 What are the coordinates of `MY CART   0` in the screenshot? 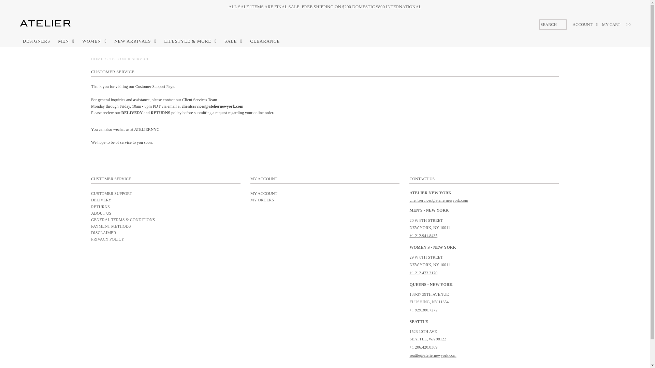 It's located at (616, 25).